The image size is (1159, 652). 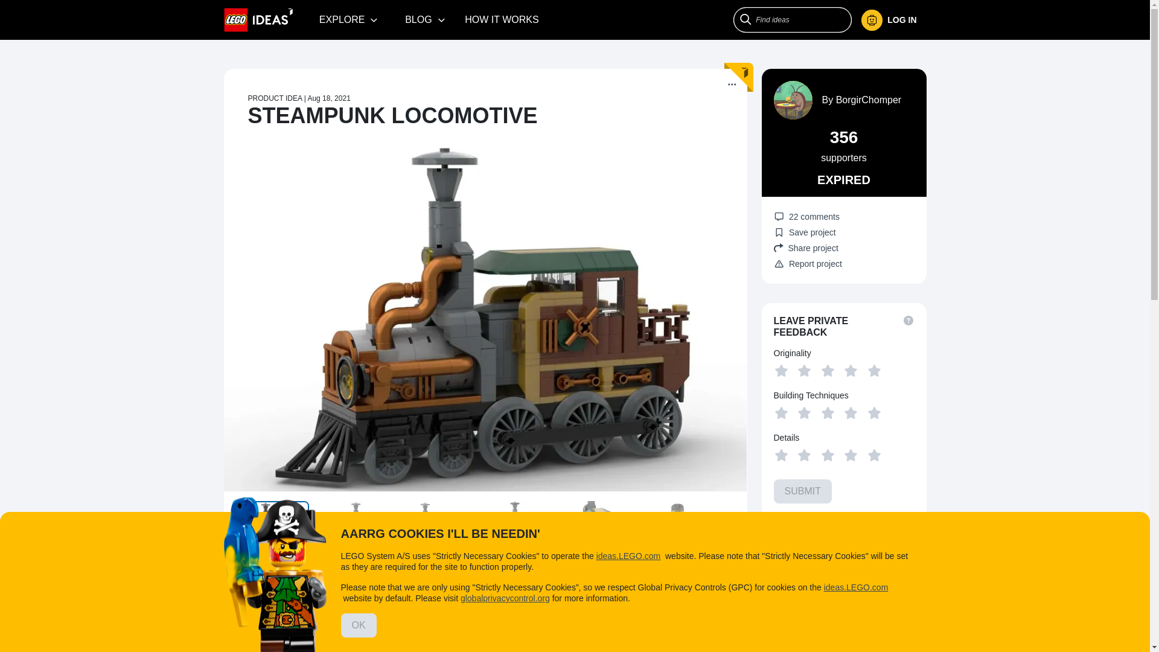 I want to click on BorgirChomper, so click(x=868, y=99).